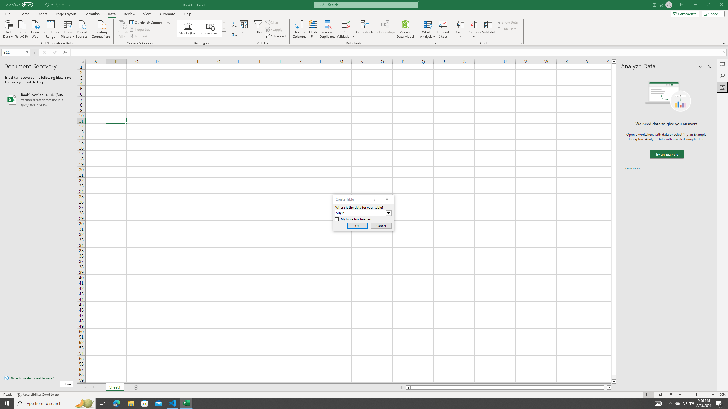 Image resolution: width=728 pixels, height=409 pixels. Describe the element at coordinates (224, 34) in the screenshot. I see `Class: NetUIImage` at that location.